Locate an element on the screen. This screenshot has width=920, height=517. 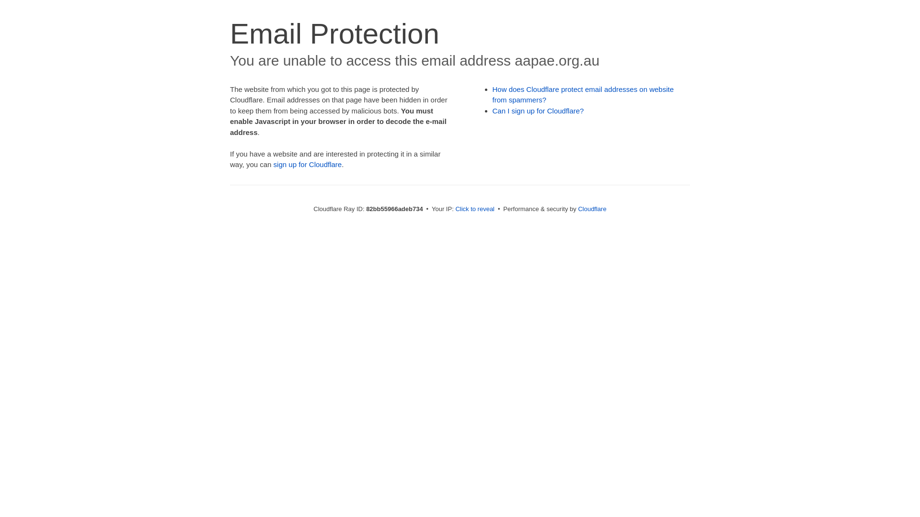
Cloudflare is located at coordinates (592, 209).